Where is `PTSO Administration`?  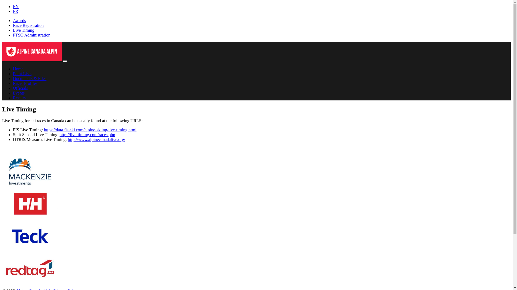
PTSO Administration is located at coordinates (32, 35).